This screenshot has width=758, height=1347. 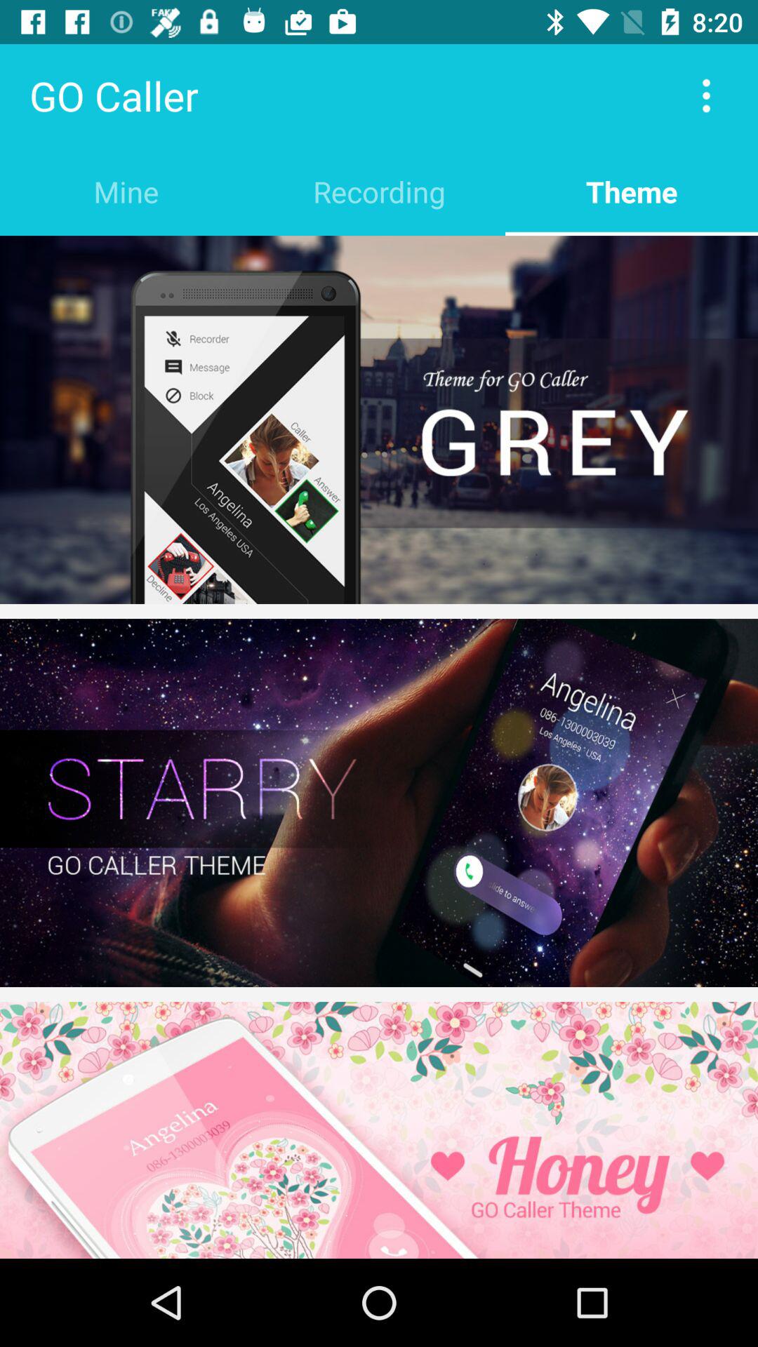 I want to click on cell theme, so click(x=379, y=420).